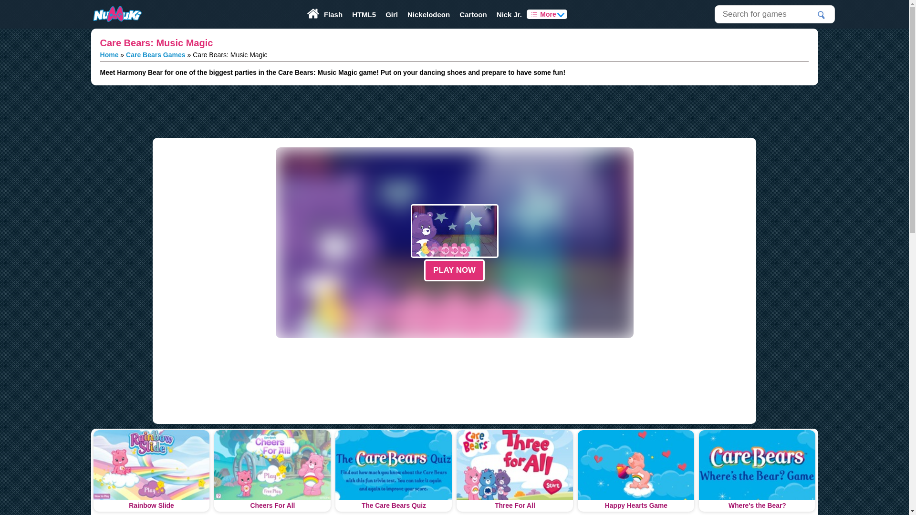 The height and width of the screenshot is (515, 916). Describe the element at coordinates (428, 14) in the screenshot. I see `Nickelodeon Games` at that location.